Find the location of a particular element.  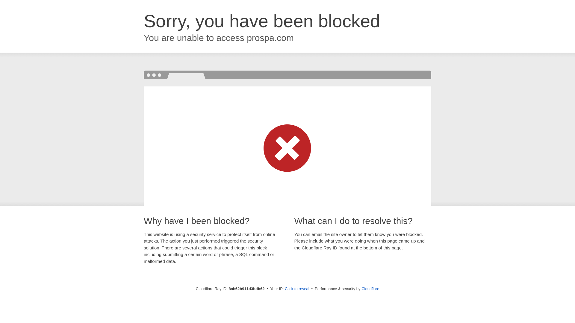

Cloudflare is located at coordinates (370, 289).